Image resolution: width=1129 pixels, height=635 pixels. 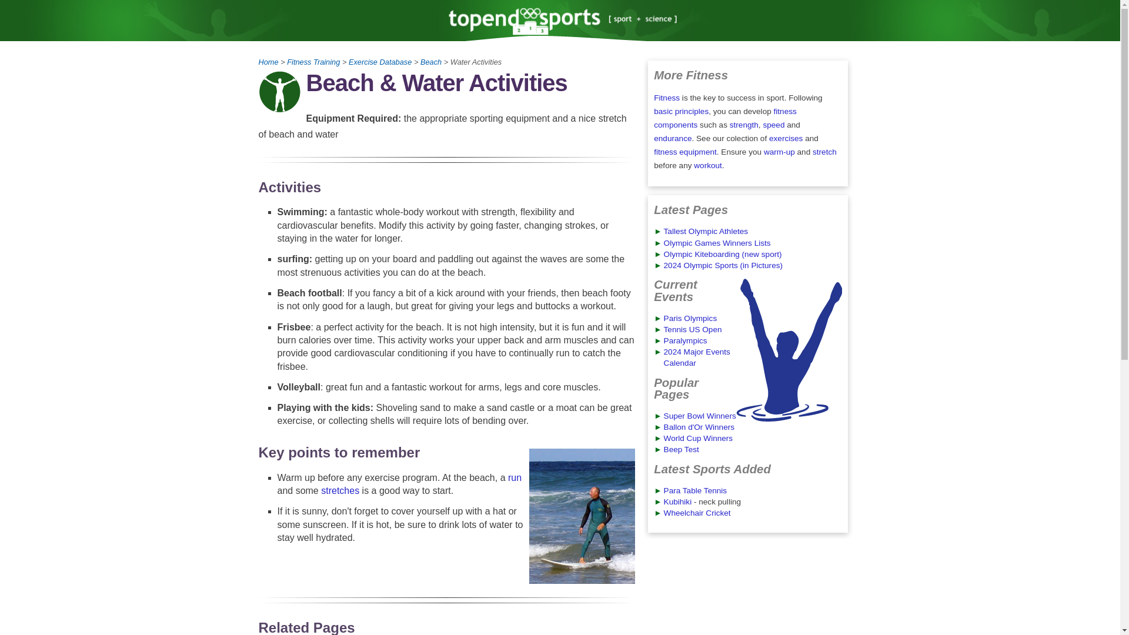 What do you see at coordinates (708, 166) in the screenshot?
I see `workout` at bounding box center [708, 166].